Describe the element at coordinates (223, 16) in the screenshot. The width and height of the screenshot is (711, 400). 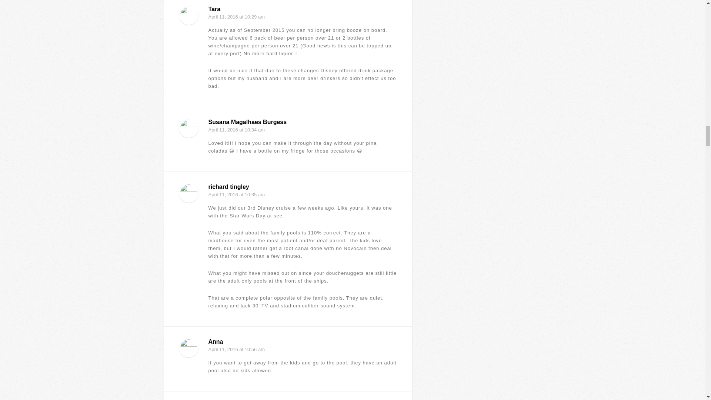
I see `April 11, 2016` at that location.